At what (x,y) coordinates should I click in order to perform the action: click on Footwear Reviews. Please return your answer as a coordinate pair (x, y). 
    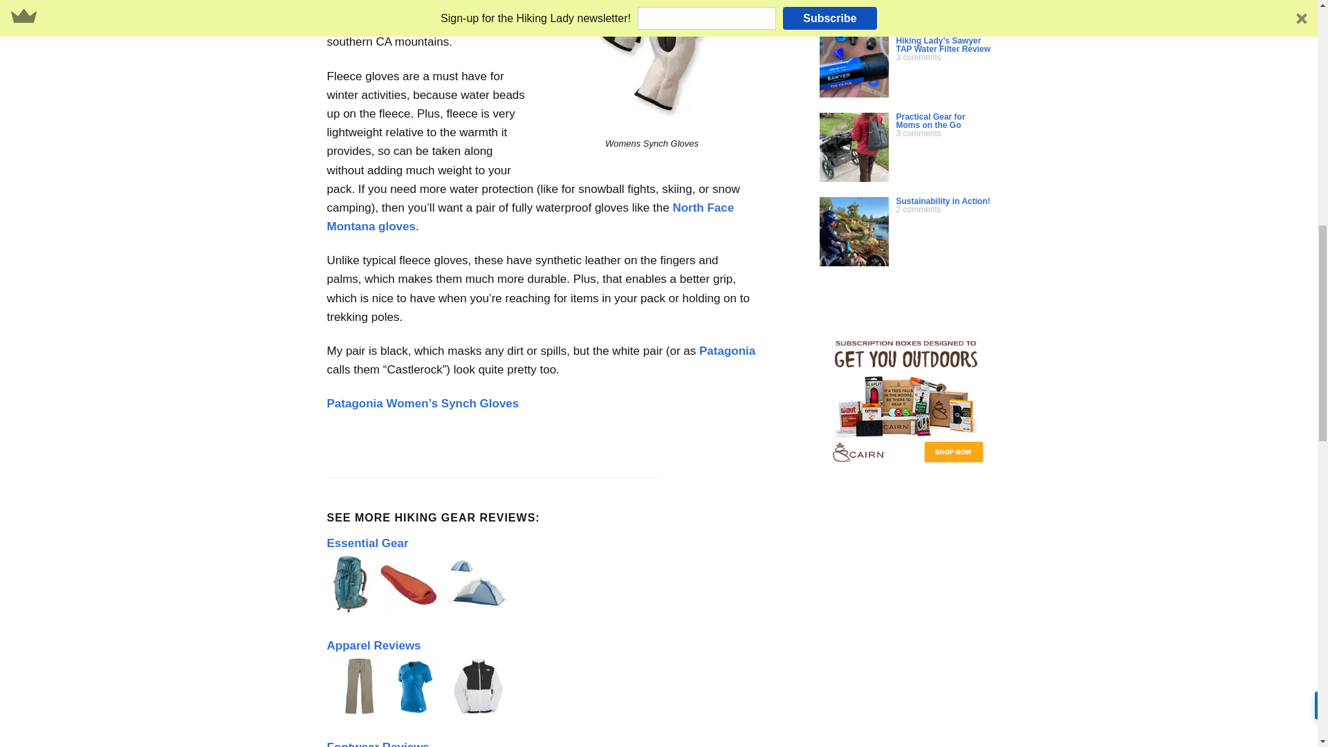
    Looking at the image, I should click on (378, 744).